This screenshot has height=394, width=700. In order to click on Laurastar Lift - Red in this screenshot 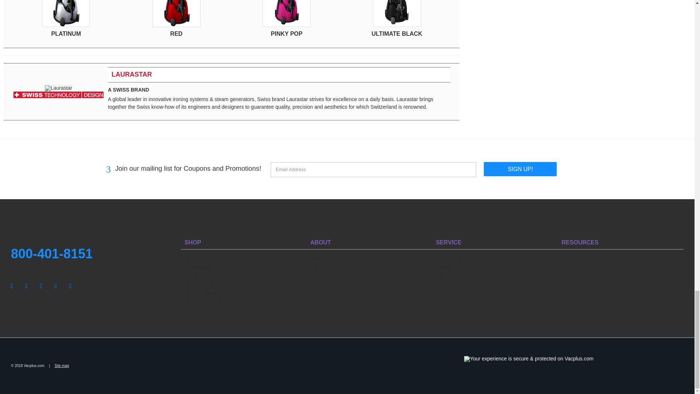, I will do `click(176, 13)`.